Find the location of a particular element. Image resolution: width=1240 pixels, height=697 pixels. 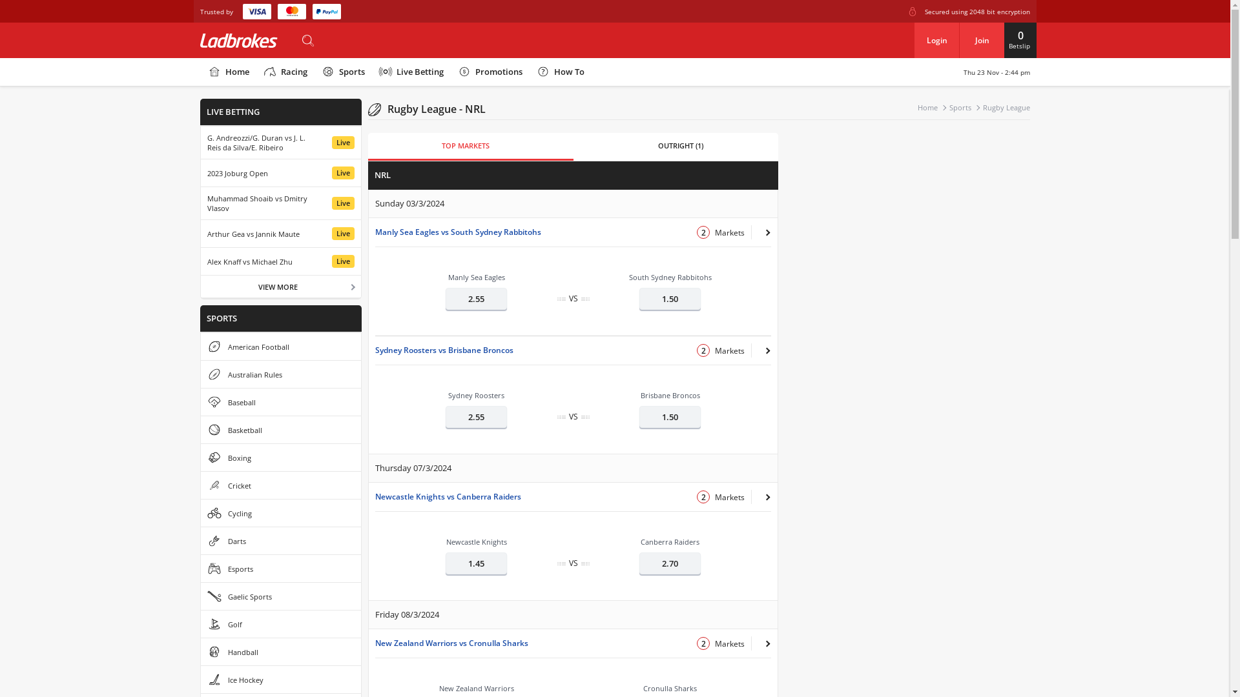

Baseball is located at coordinates (281, 402).